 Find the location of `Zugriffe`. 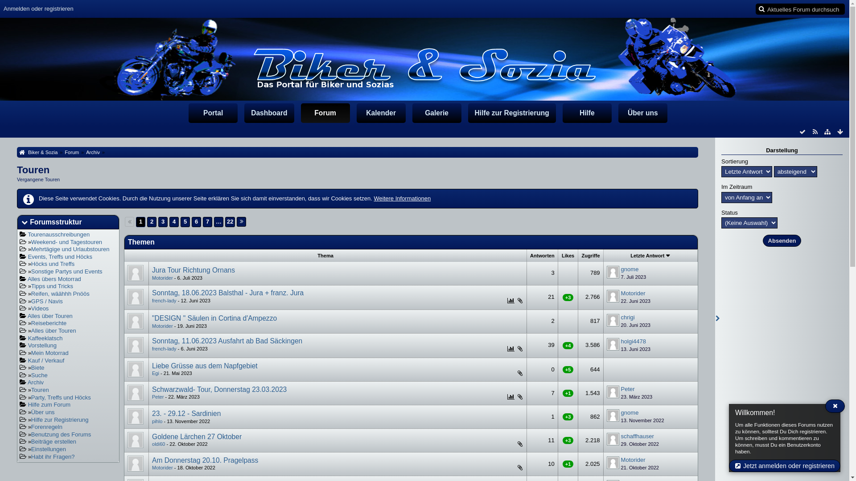

Zugriffe is located at coordinates (590, 256).